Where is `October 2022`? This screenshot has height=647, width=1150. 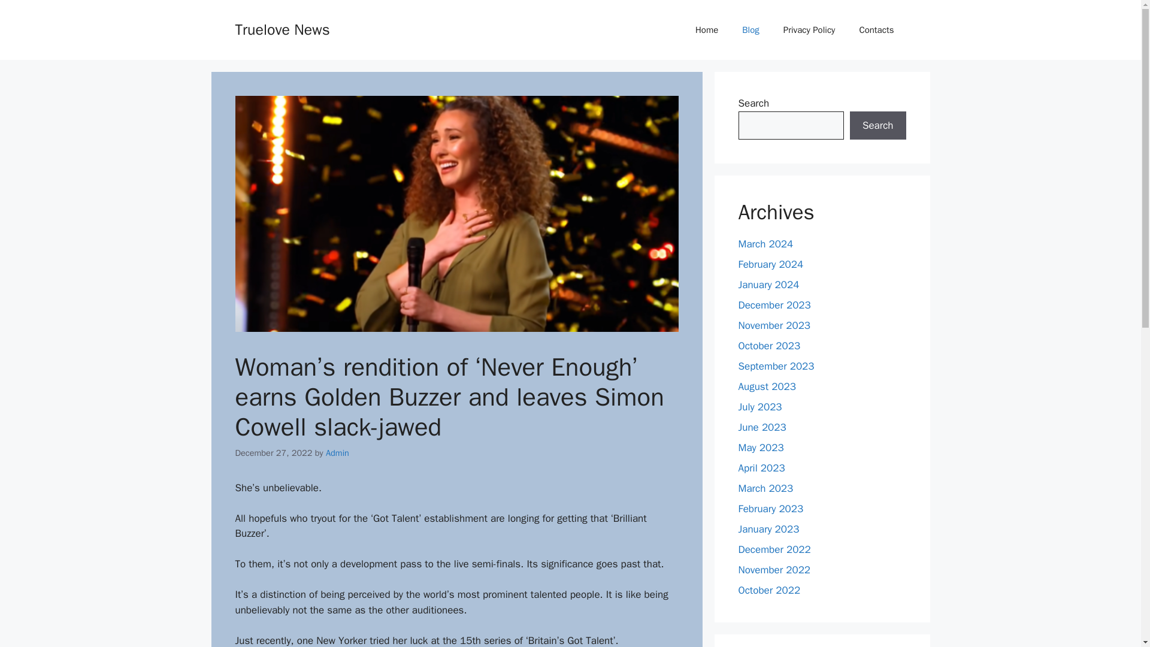 October 2022 is located at coordinates (769, 590).